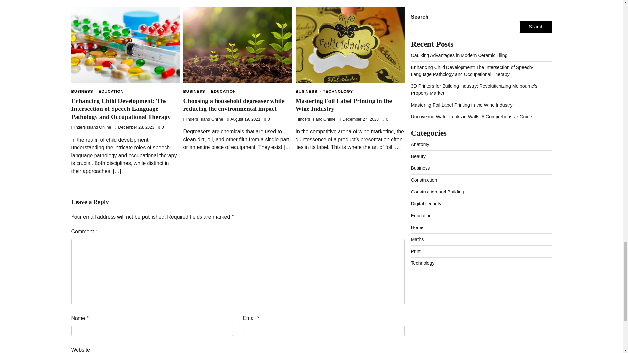  What do you see at coordinates (309, 92) in the screenshot?
I see `BUSINESS` at bounding box center [309, 92].